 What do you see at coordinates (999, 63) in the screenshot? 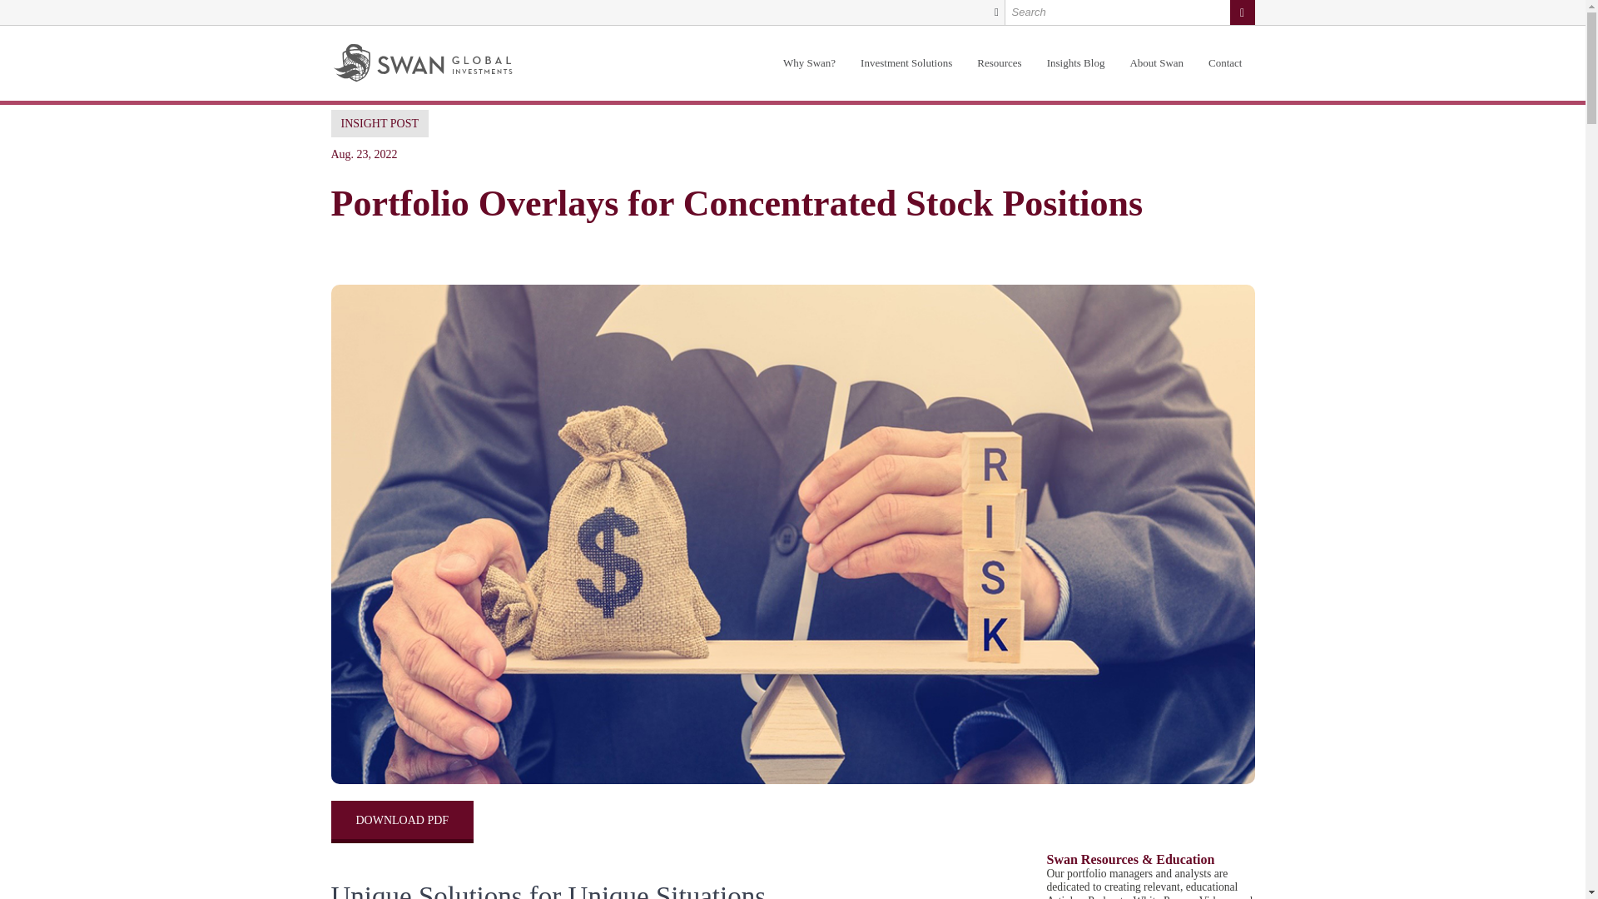
I see `Resources` at bounding box center [999, 63].